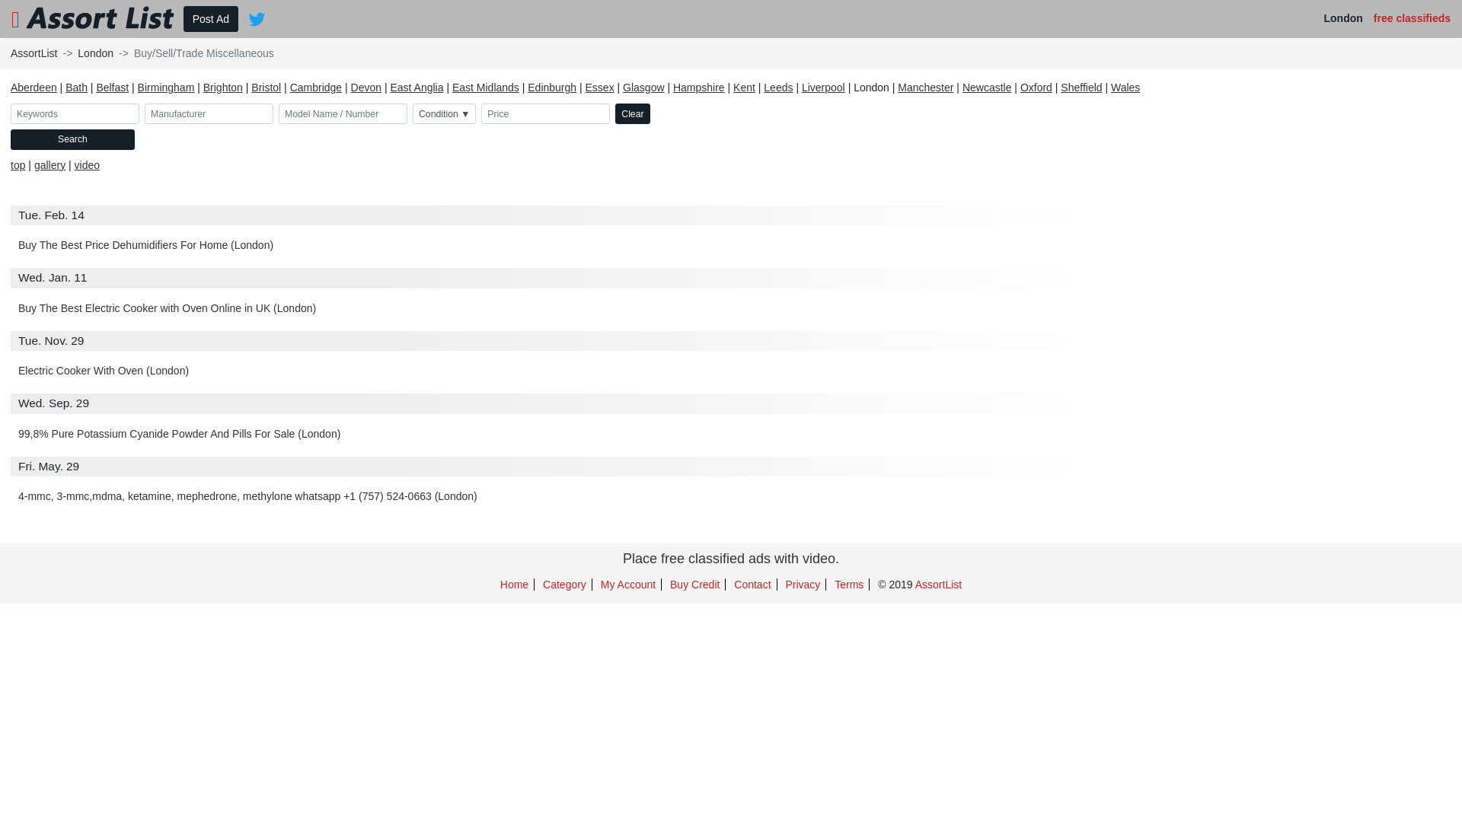 The image size is (1462, 822). What do you see at coordinates (926, 88) in the screenshot?
I see `Manchester` at bounding box center [926, 88].